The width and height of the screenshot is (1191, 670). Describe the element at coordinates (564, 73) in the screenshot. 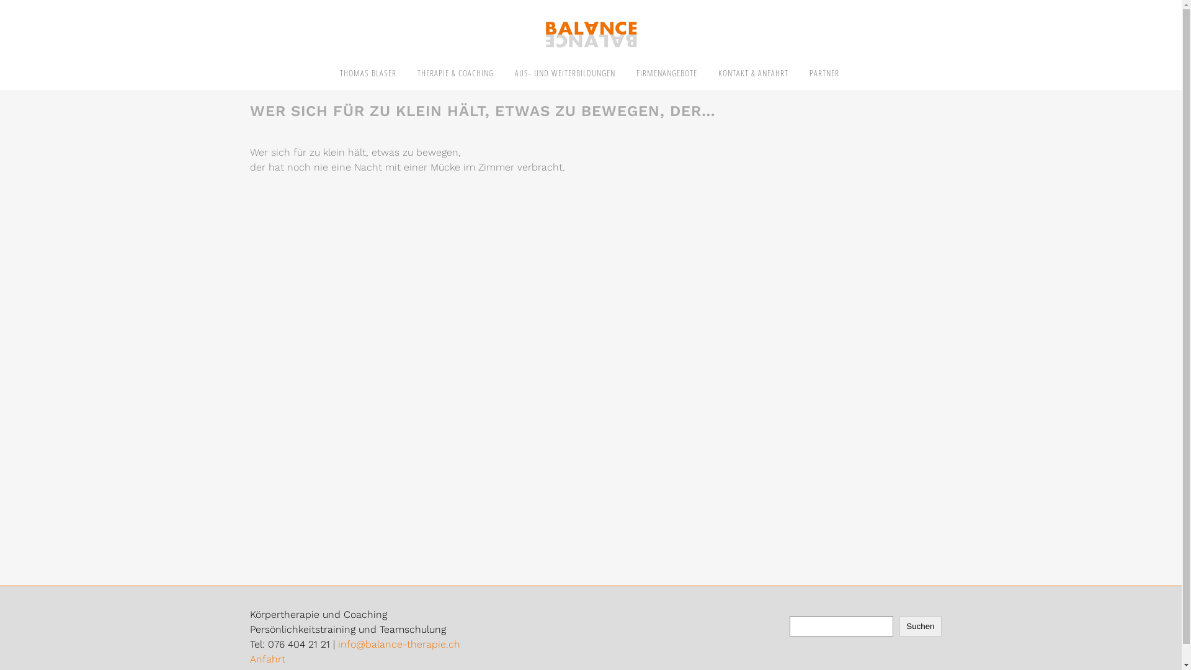

I see `AUS- UND WEITERBILDUNGEN` at that location.